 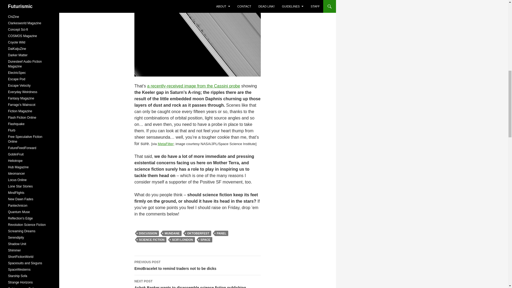 I want to click on Saturn at Equinox - MetaFilter, so click(x=198, y=233).